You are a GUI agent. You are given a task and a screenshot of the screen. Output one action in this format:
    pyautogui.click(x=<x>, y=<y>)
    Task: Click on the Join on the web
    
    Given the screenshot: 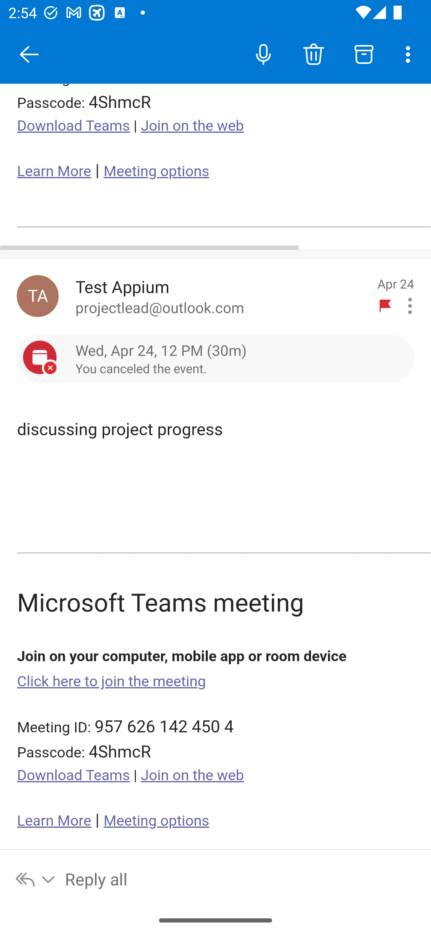 What is the action you would take?
    pyautogui.click(x=192, y=126)
    